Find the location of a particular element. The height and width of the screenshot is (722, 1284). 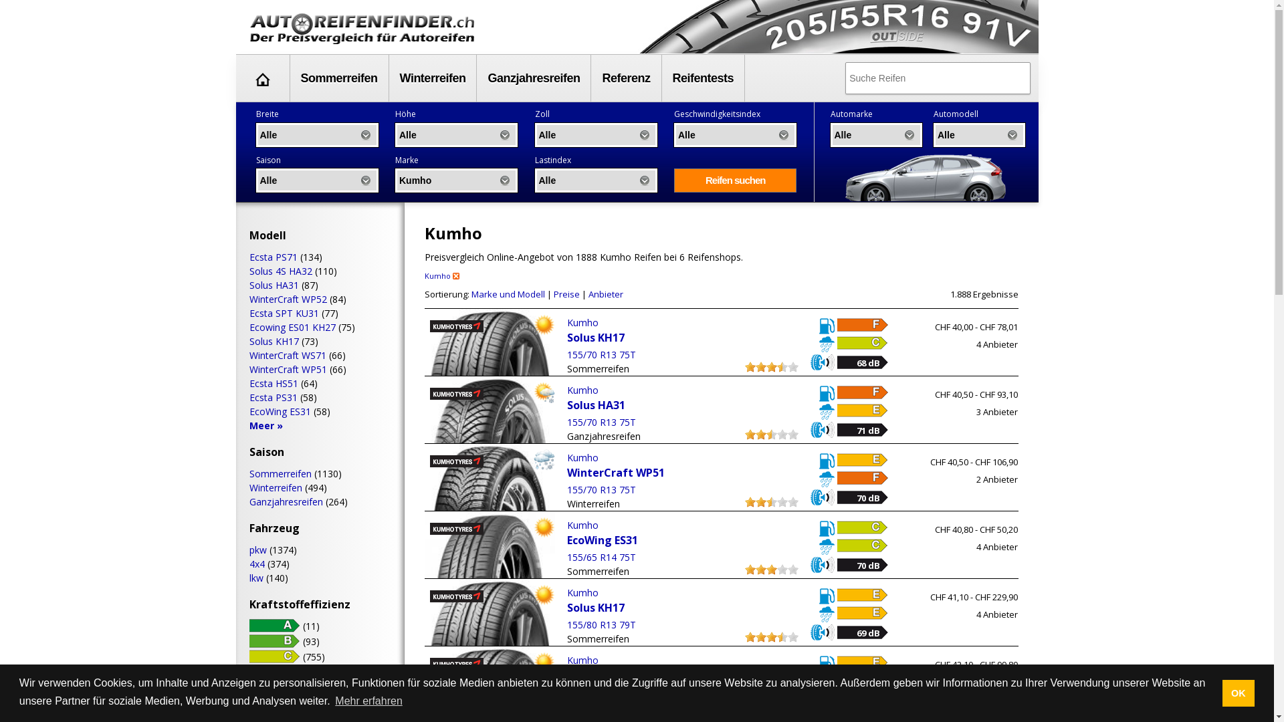

Ecsta PS71 is located at coordinates (273, 257).